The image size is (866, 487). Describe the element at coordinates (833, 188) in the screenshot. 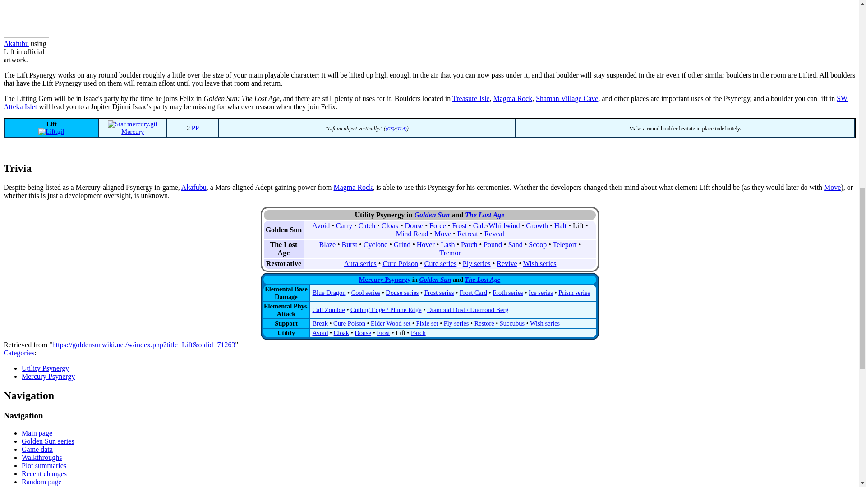

I see `Move` at that location.